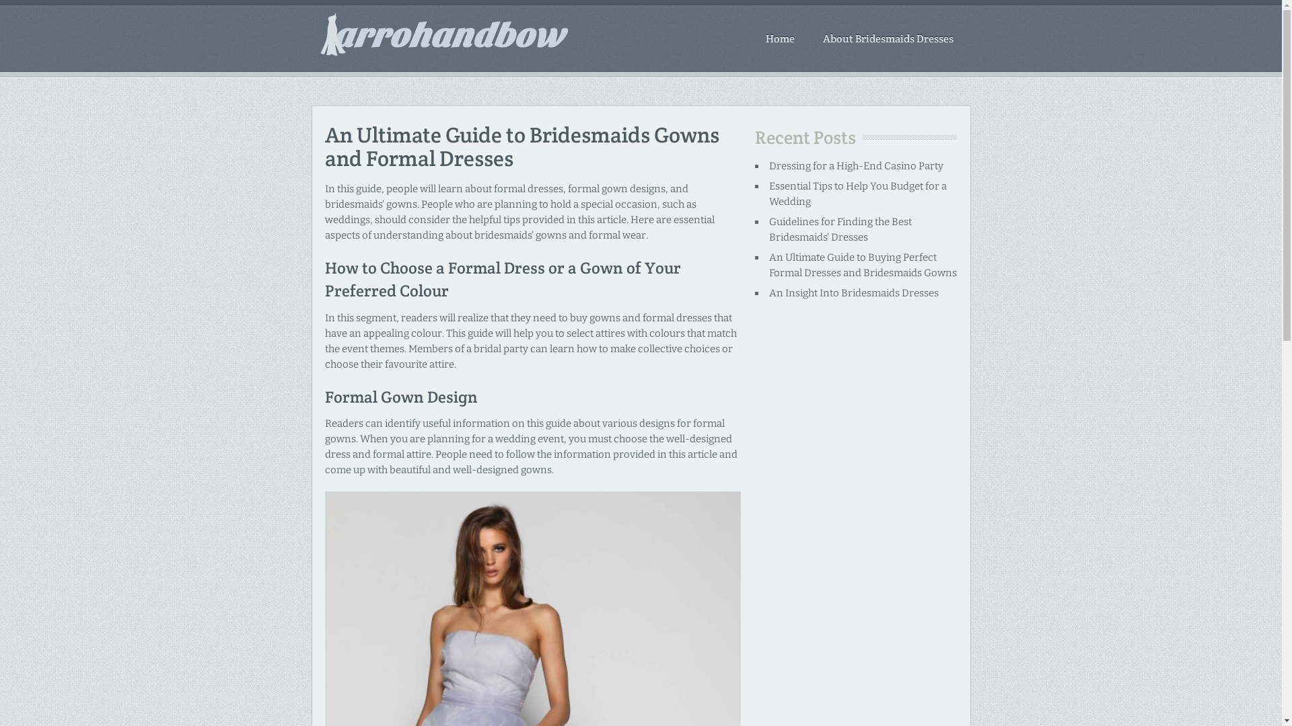  What do you see at coordinates (781, 39) in the screenshot?
I see `Home` at bounding box center [781, 39].